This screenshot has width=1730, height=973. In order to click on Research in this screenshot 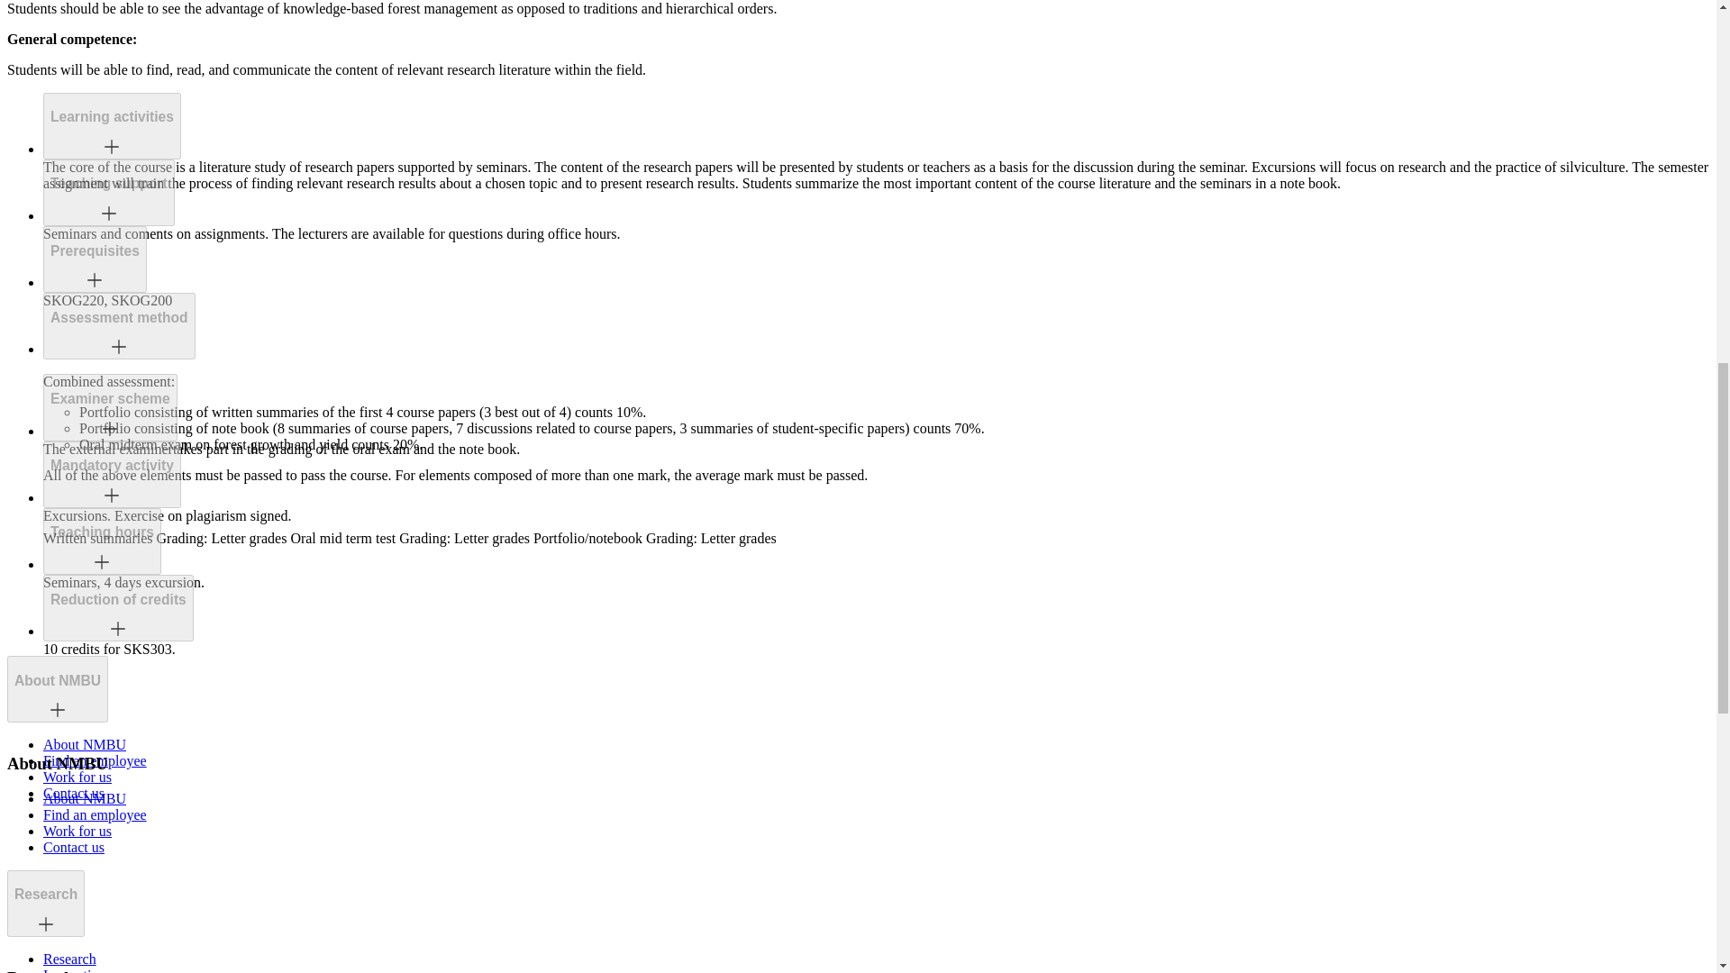, I will do `click(45, 903)`.